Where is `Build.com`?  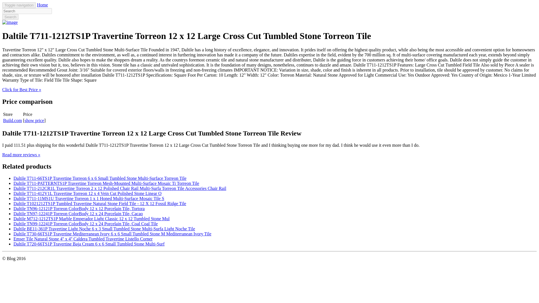
Build.com is located at coordinates (12, 121).